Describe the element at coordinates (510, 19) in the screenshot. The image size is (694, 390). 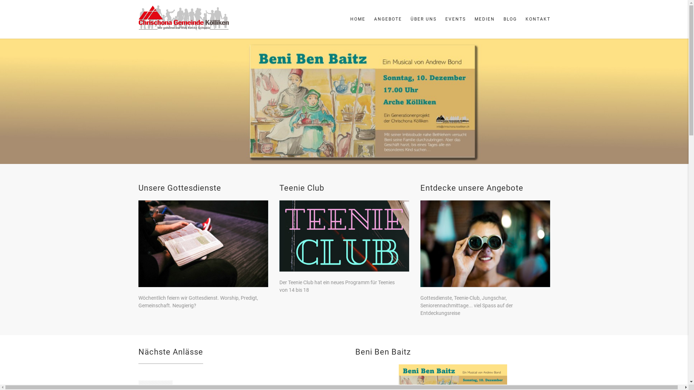
I see `BLOG` at that location.